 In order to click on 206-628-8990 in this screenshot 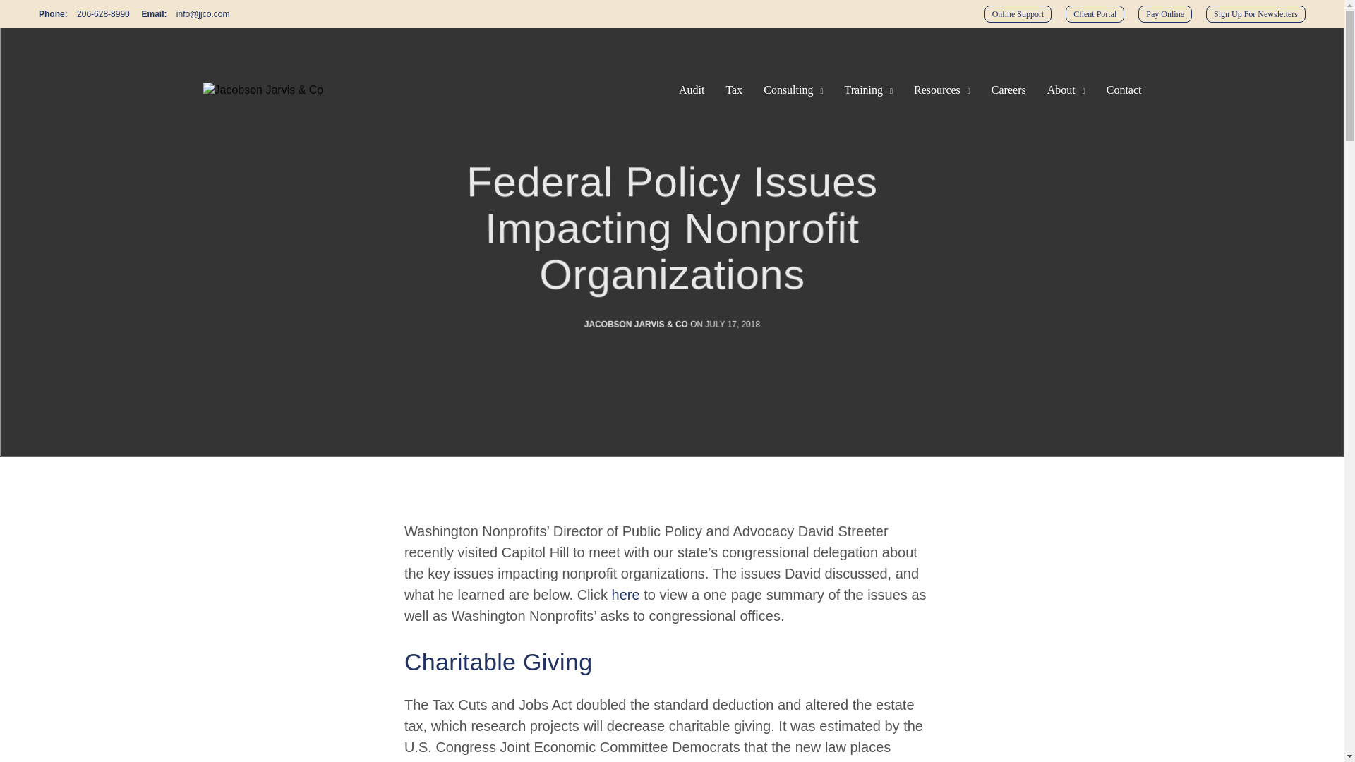, I will do `click(103, 14)`.